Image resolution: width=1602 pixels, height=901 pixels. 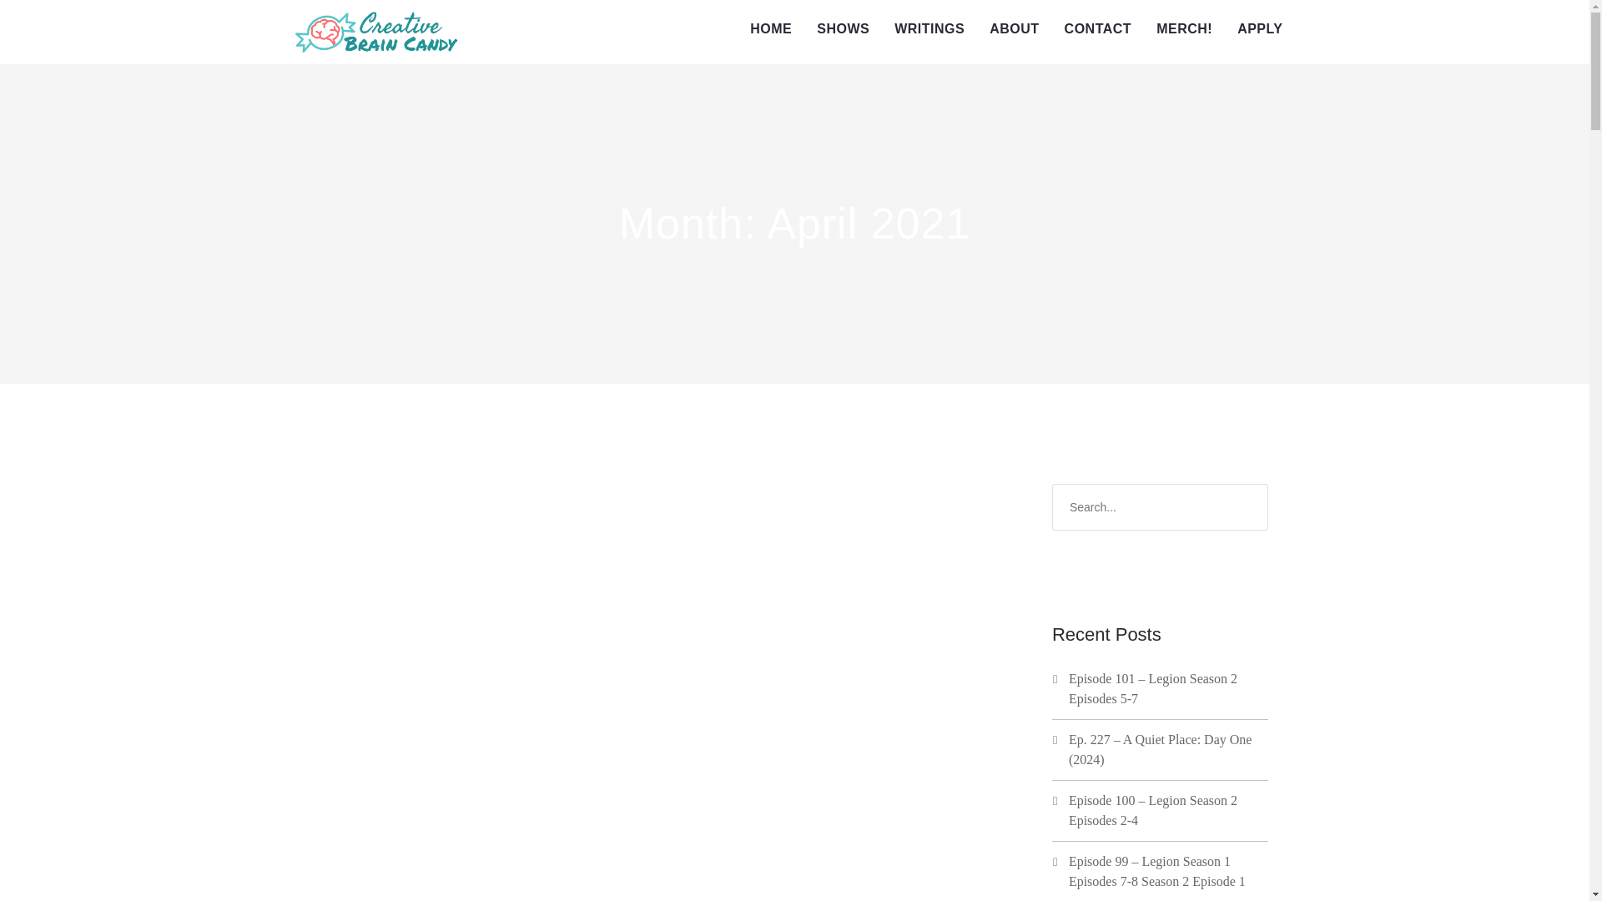 What do you see at coordinates (1184, 29) in the screenshot?
I see `MERCH!` at bounding box center [1184, 29].